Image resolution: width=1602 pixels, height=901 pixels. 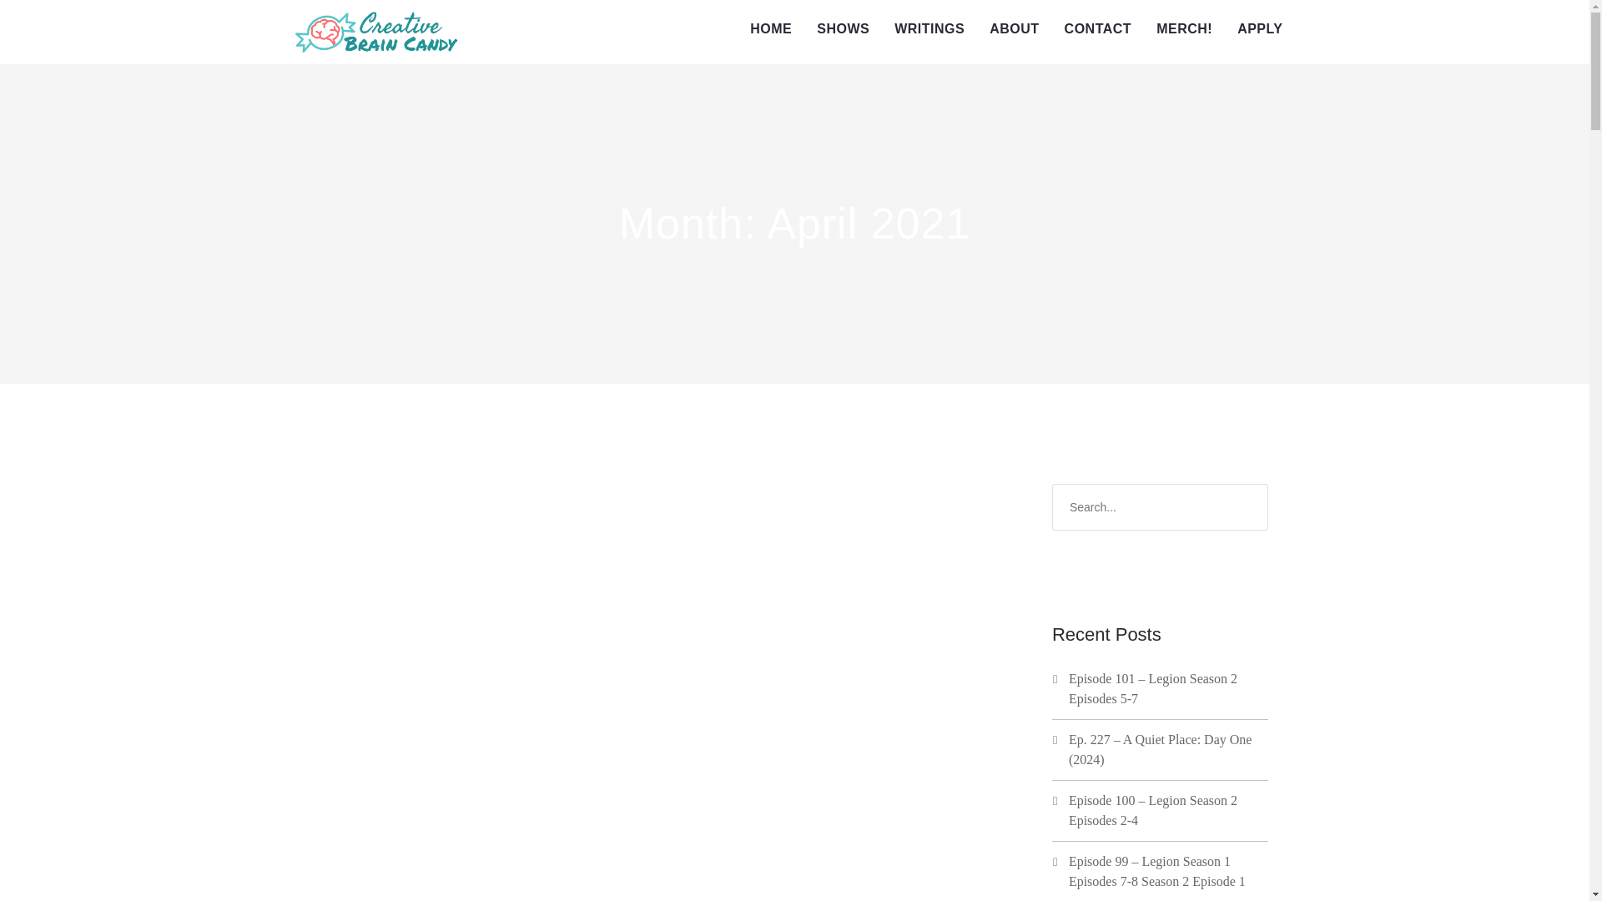 What do you see at coordinates (1184, 29) in the screenshot?
I see `MERCH!` at bounding box center [1184, 29].